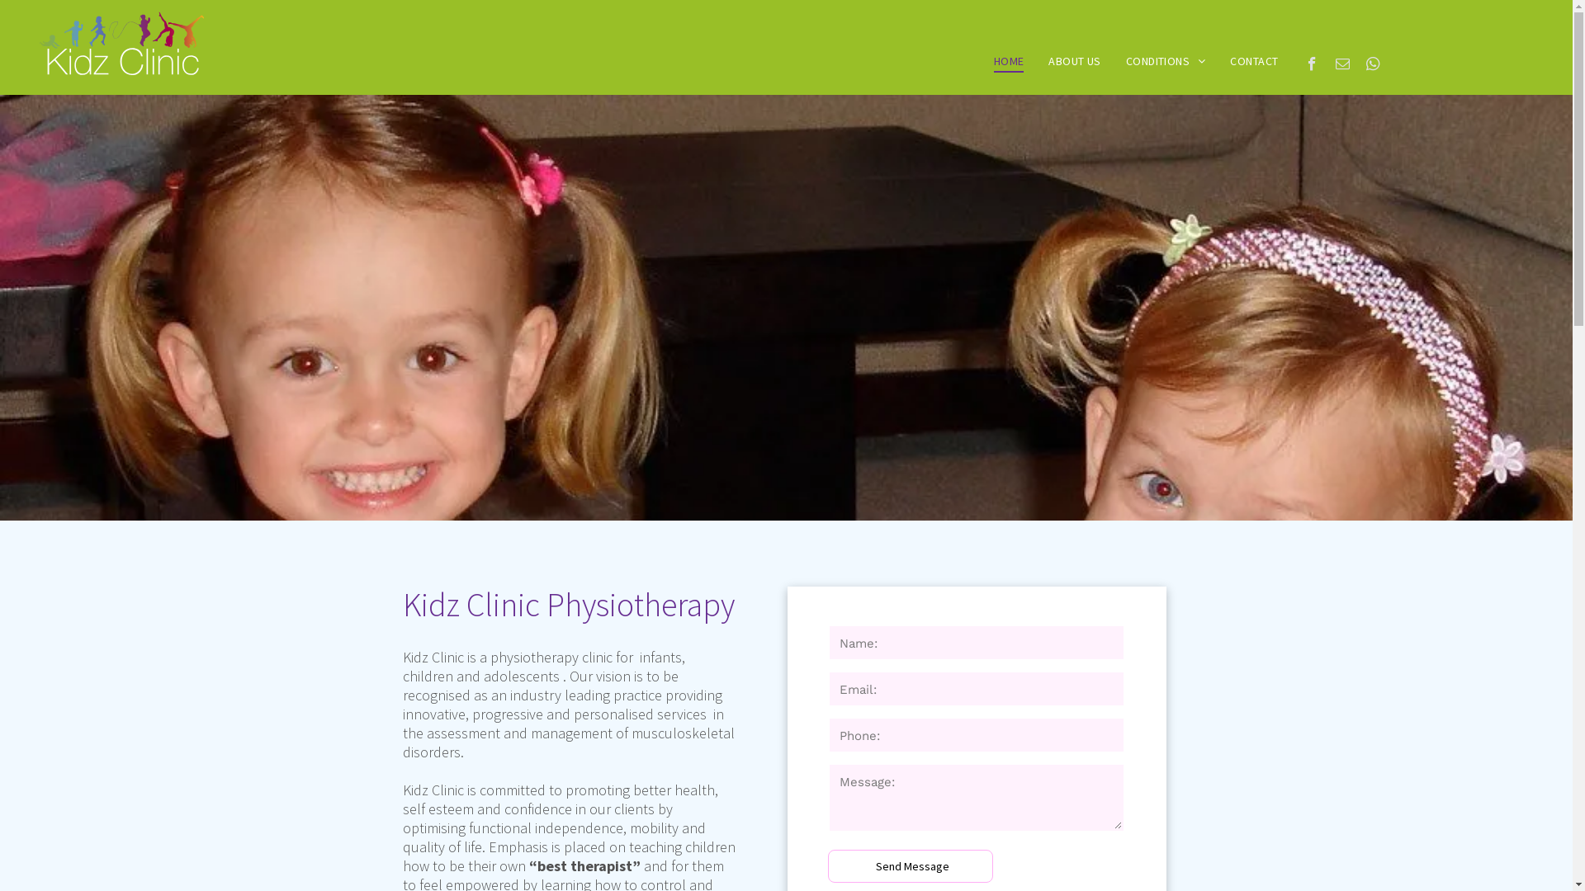 The width and height of the screenshot is (1585, 891). Describe the element at coordinates (1254, 61) in the screenshot. I see `CONTACT` at that location.